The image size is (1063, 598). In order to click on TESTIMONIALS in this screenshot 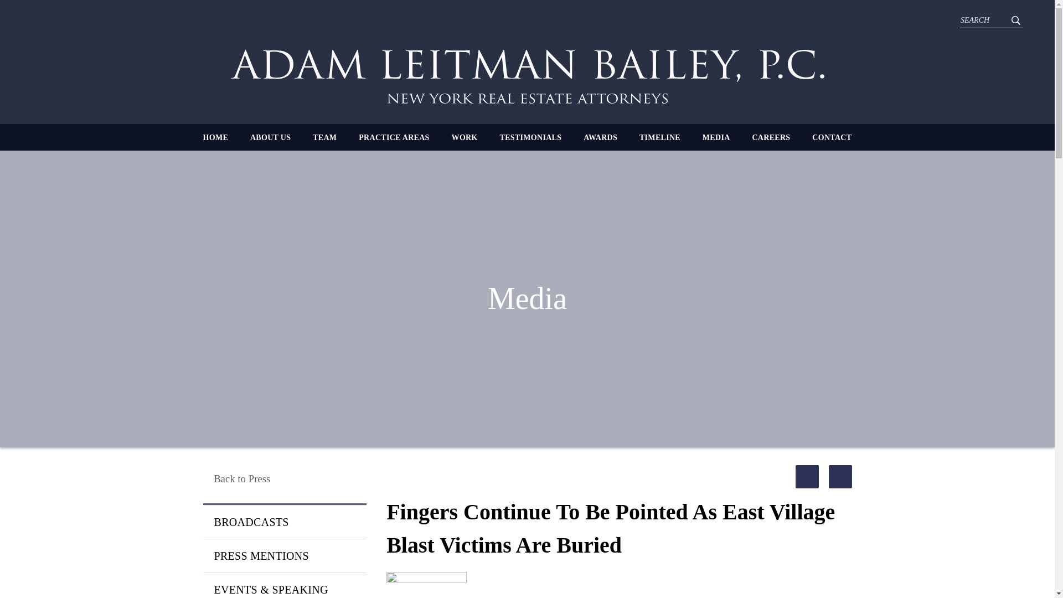, I will do `click(530, 137)`.